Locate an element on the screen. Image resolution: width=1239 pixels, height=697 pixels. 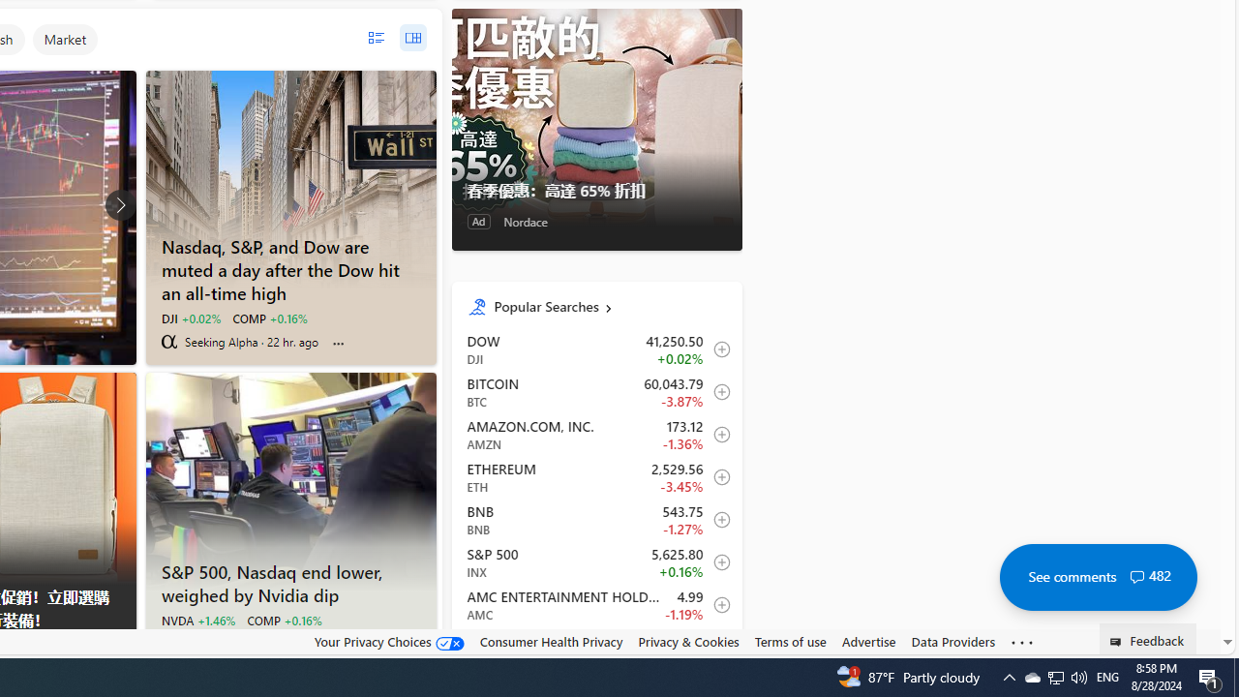
Class: feedback_link_icon-DS-EntryPoint1-1 is located at coordinates (1119, 642).